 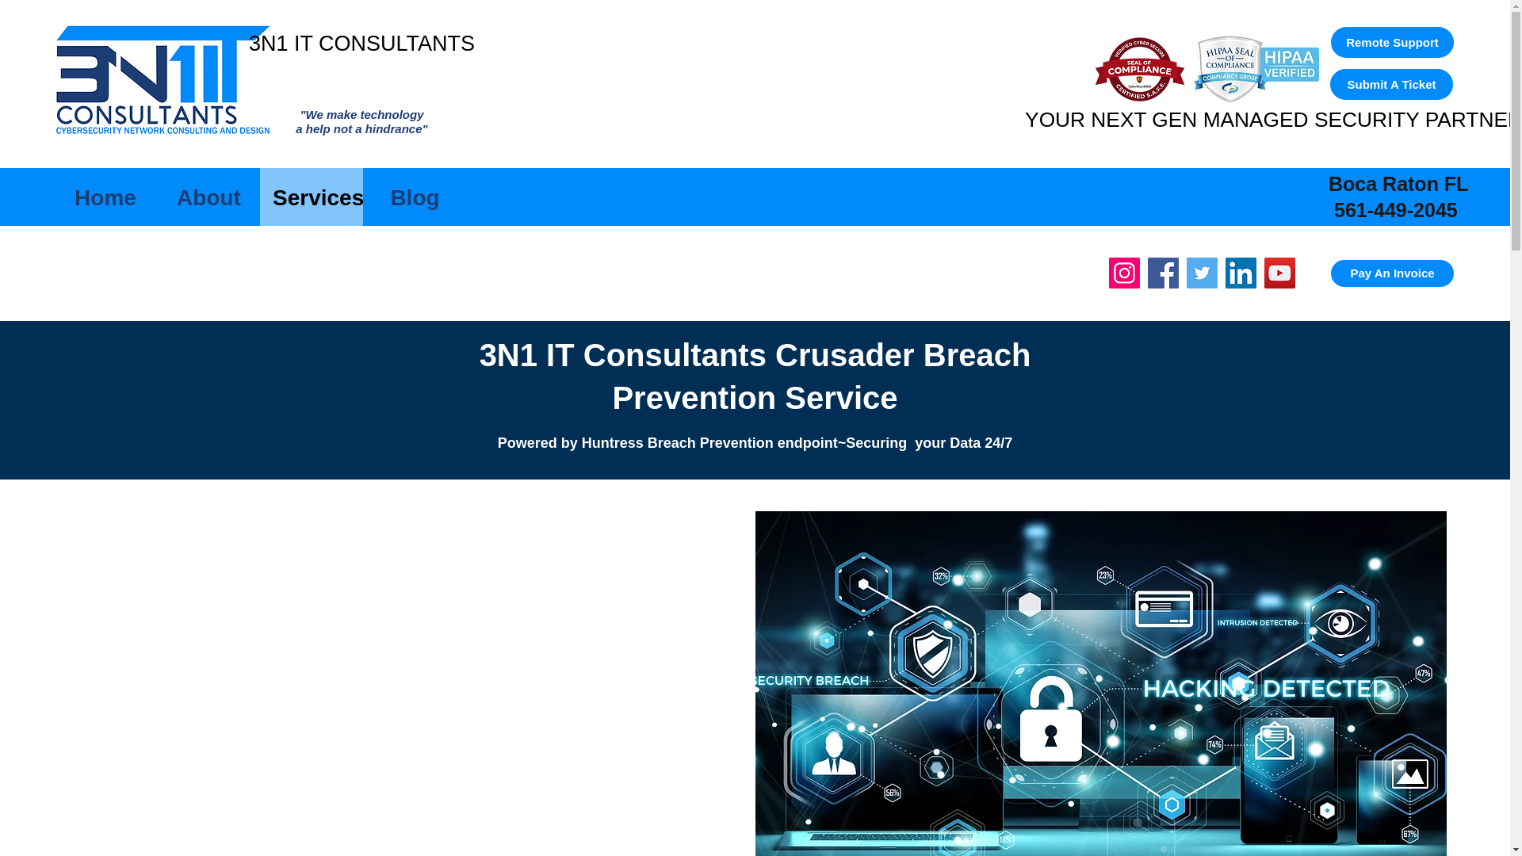 I want to click on Submit A Ticket, so click(x=1390, y=84).